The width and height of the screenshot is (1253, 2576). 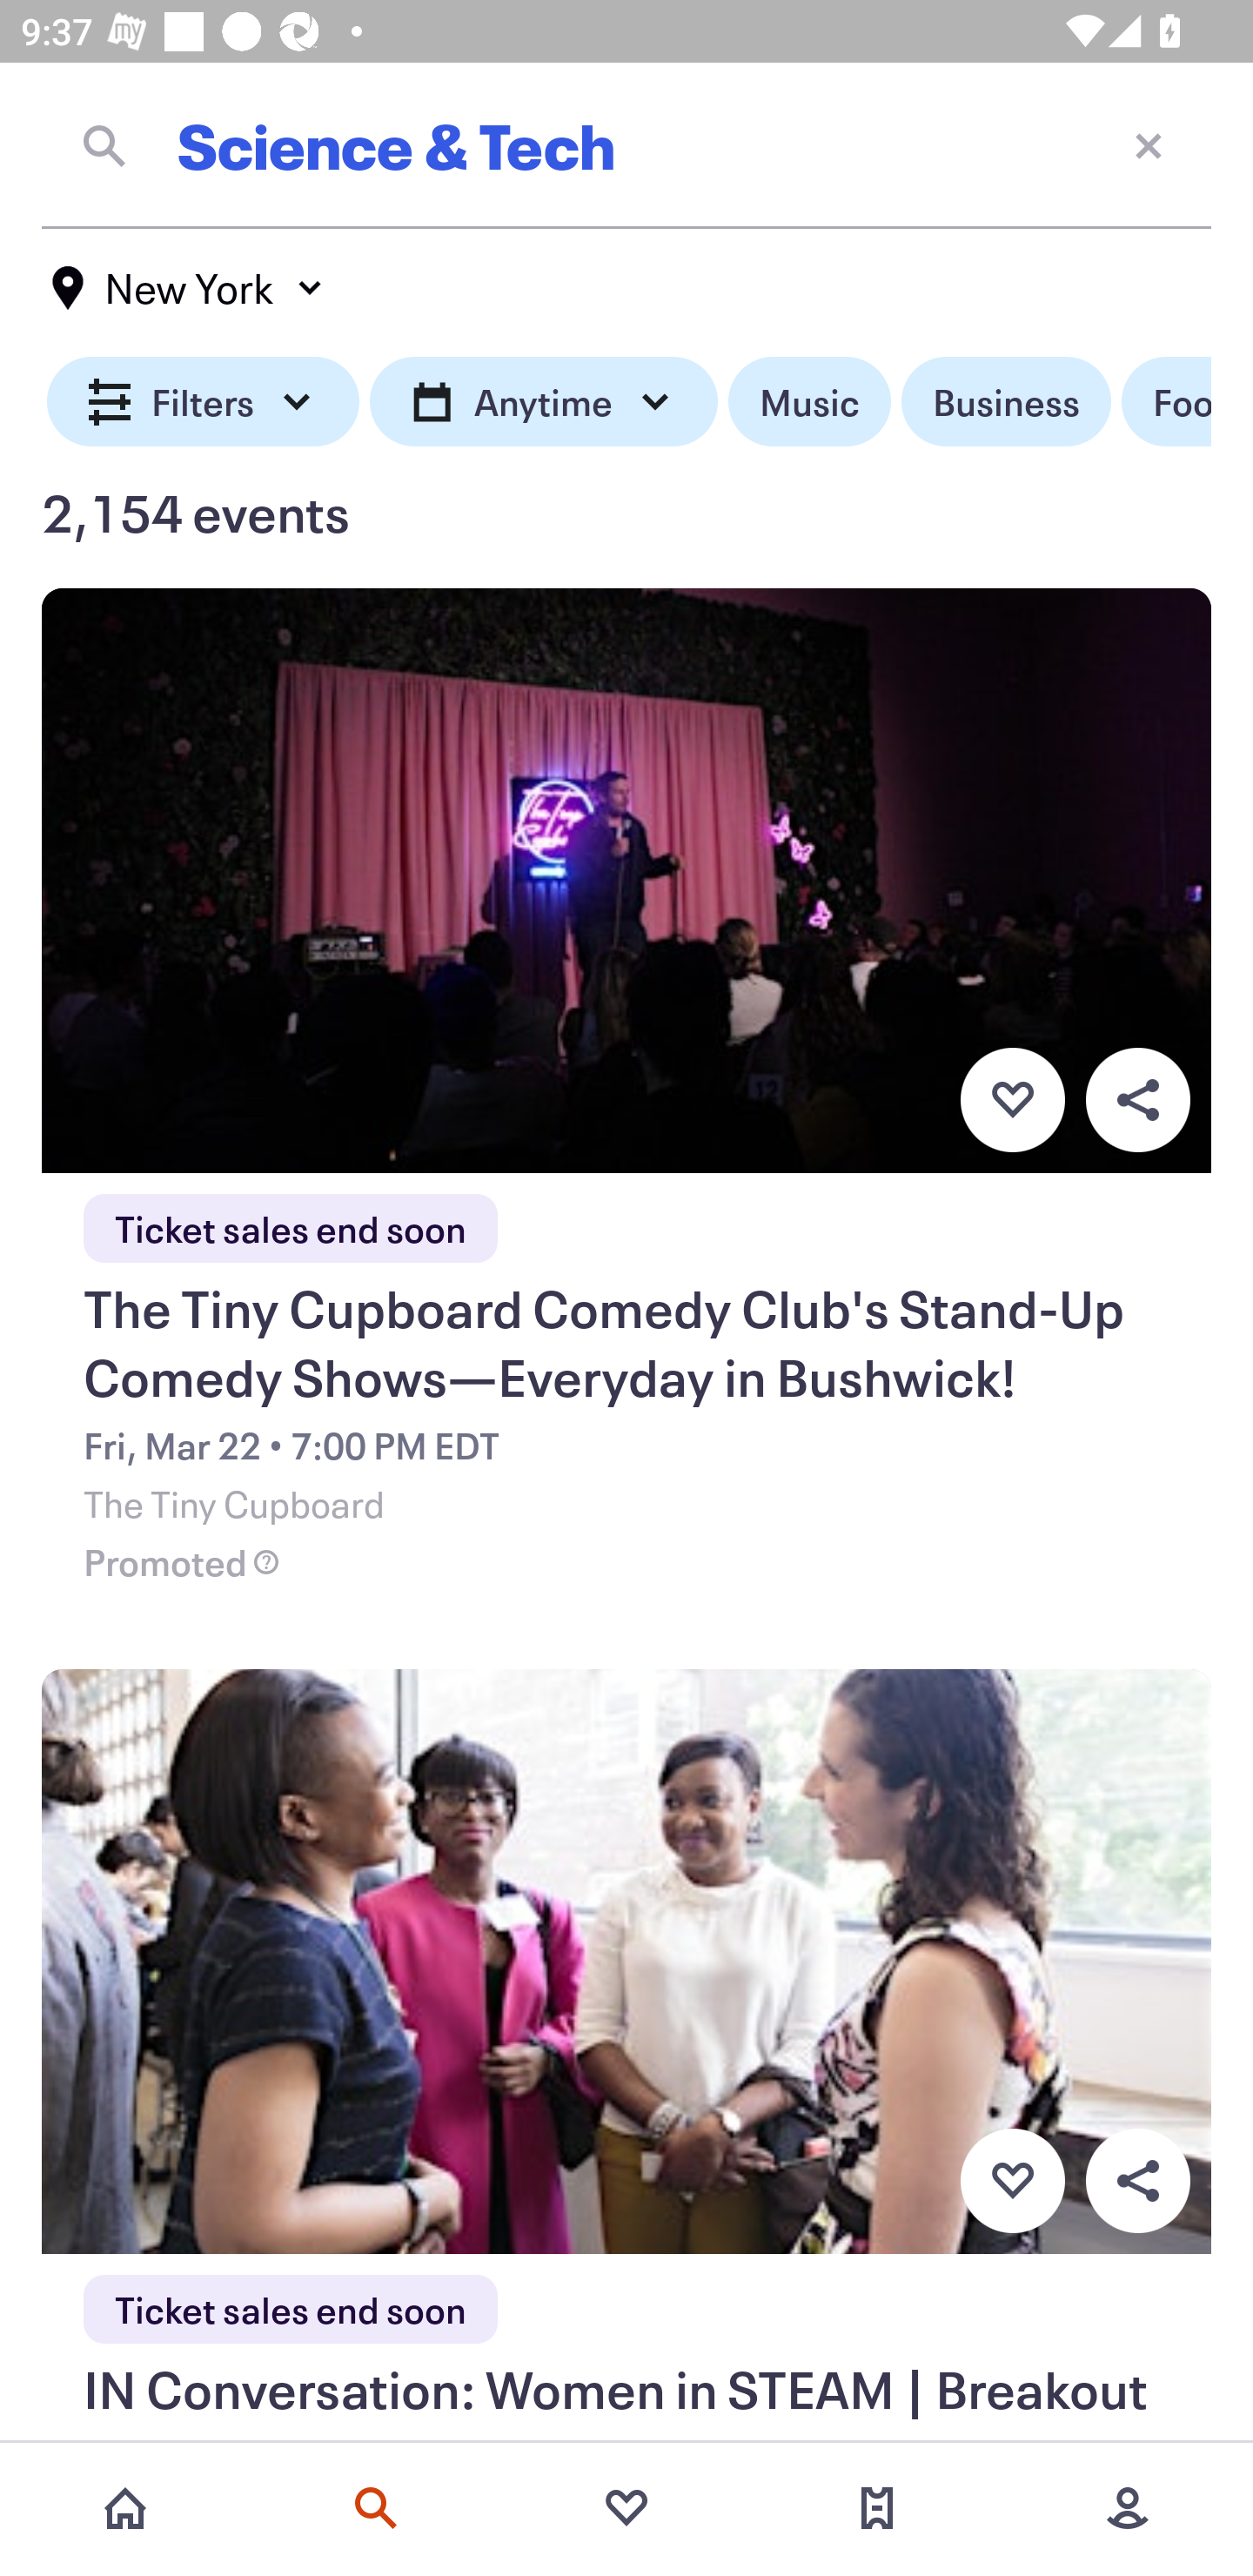 I want to click on Music, so click(x=809, y=402).